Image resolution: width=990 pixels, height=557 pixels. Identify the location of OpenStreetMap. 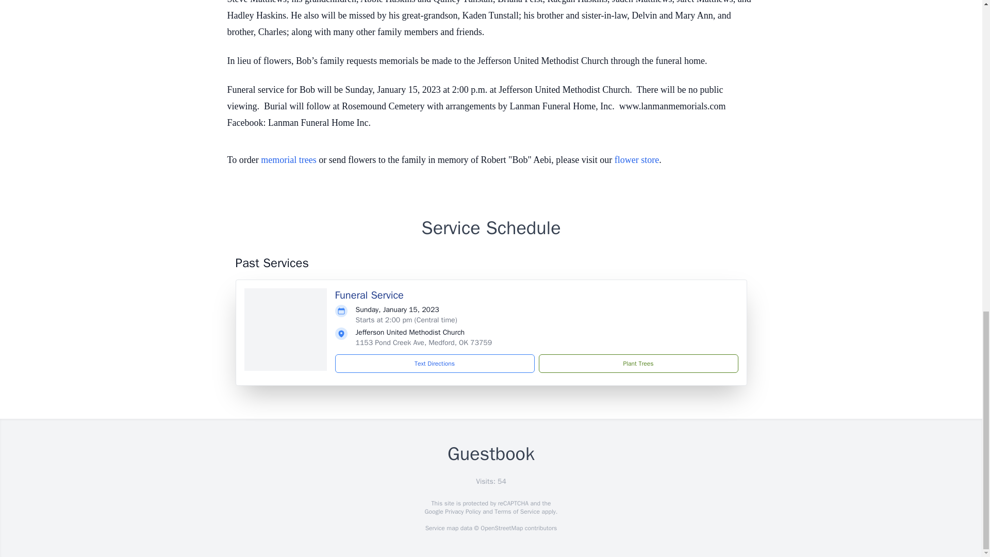
(501, 528).